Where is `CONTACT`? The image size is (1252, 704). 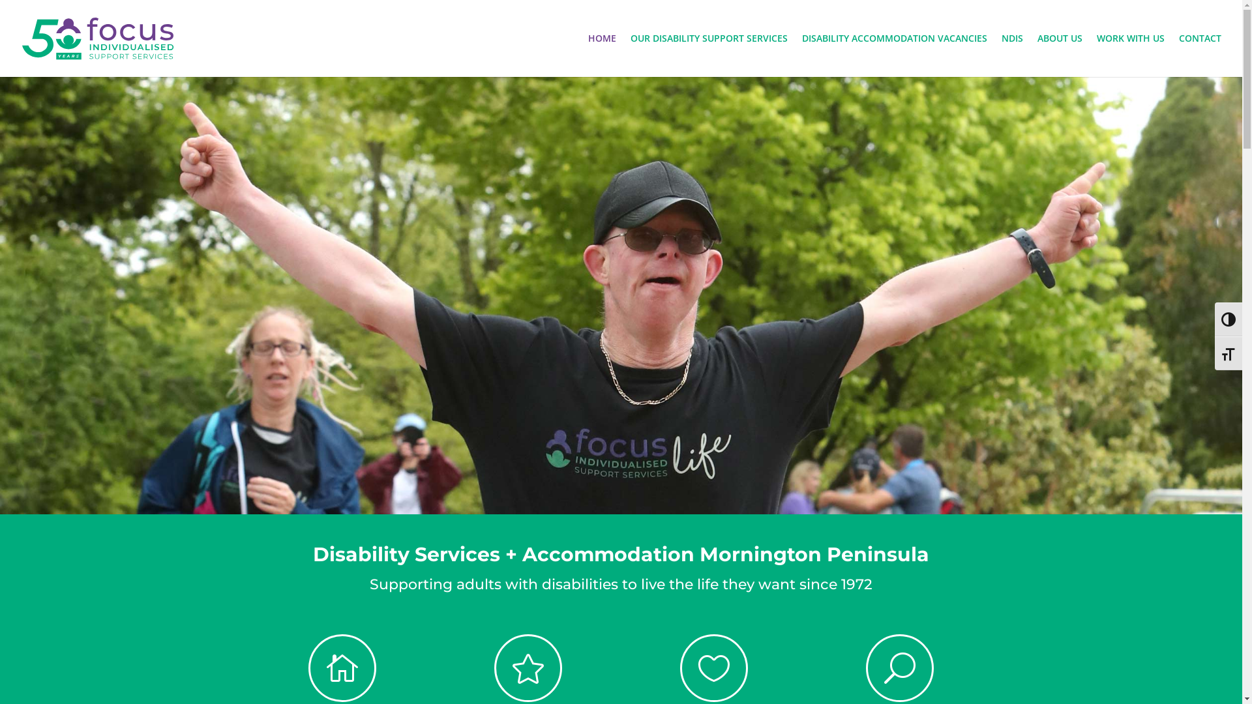
CONTACT is located at coordinates (1200, 55).